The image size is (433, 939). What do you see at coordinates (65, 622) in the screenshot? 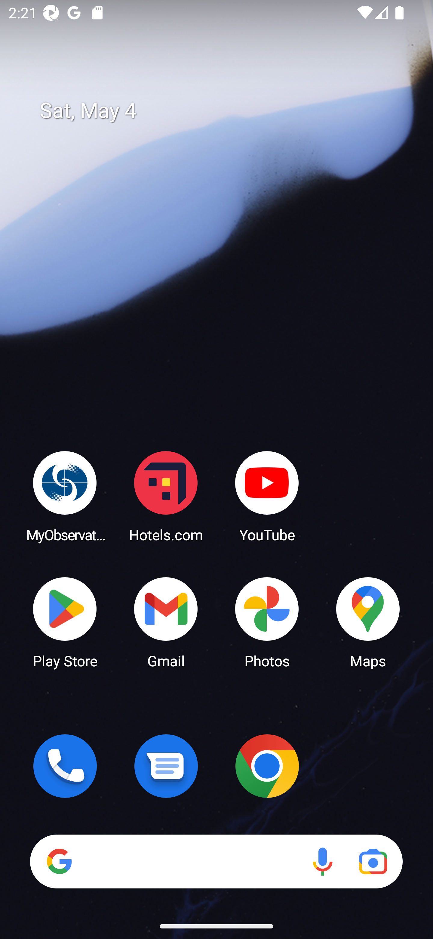
I see `Play Store` at bounding box center [65, 622].